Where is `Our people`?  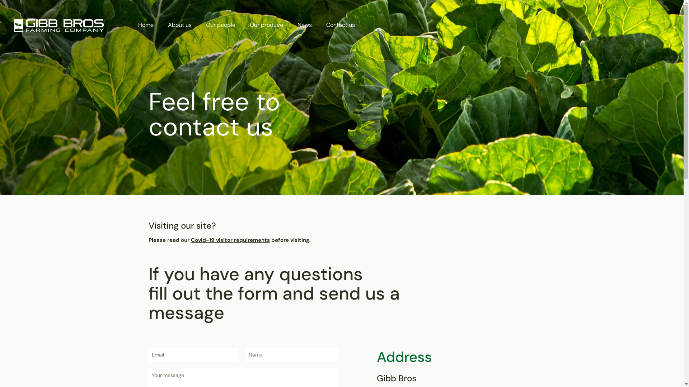
Our people is located at coordinates (221, 25).